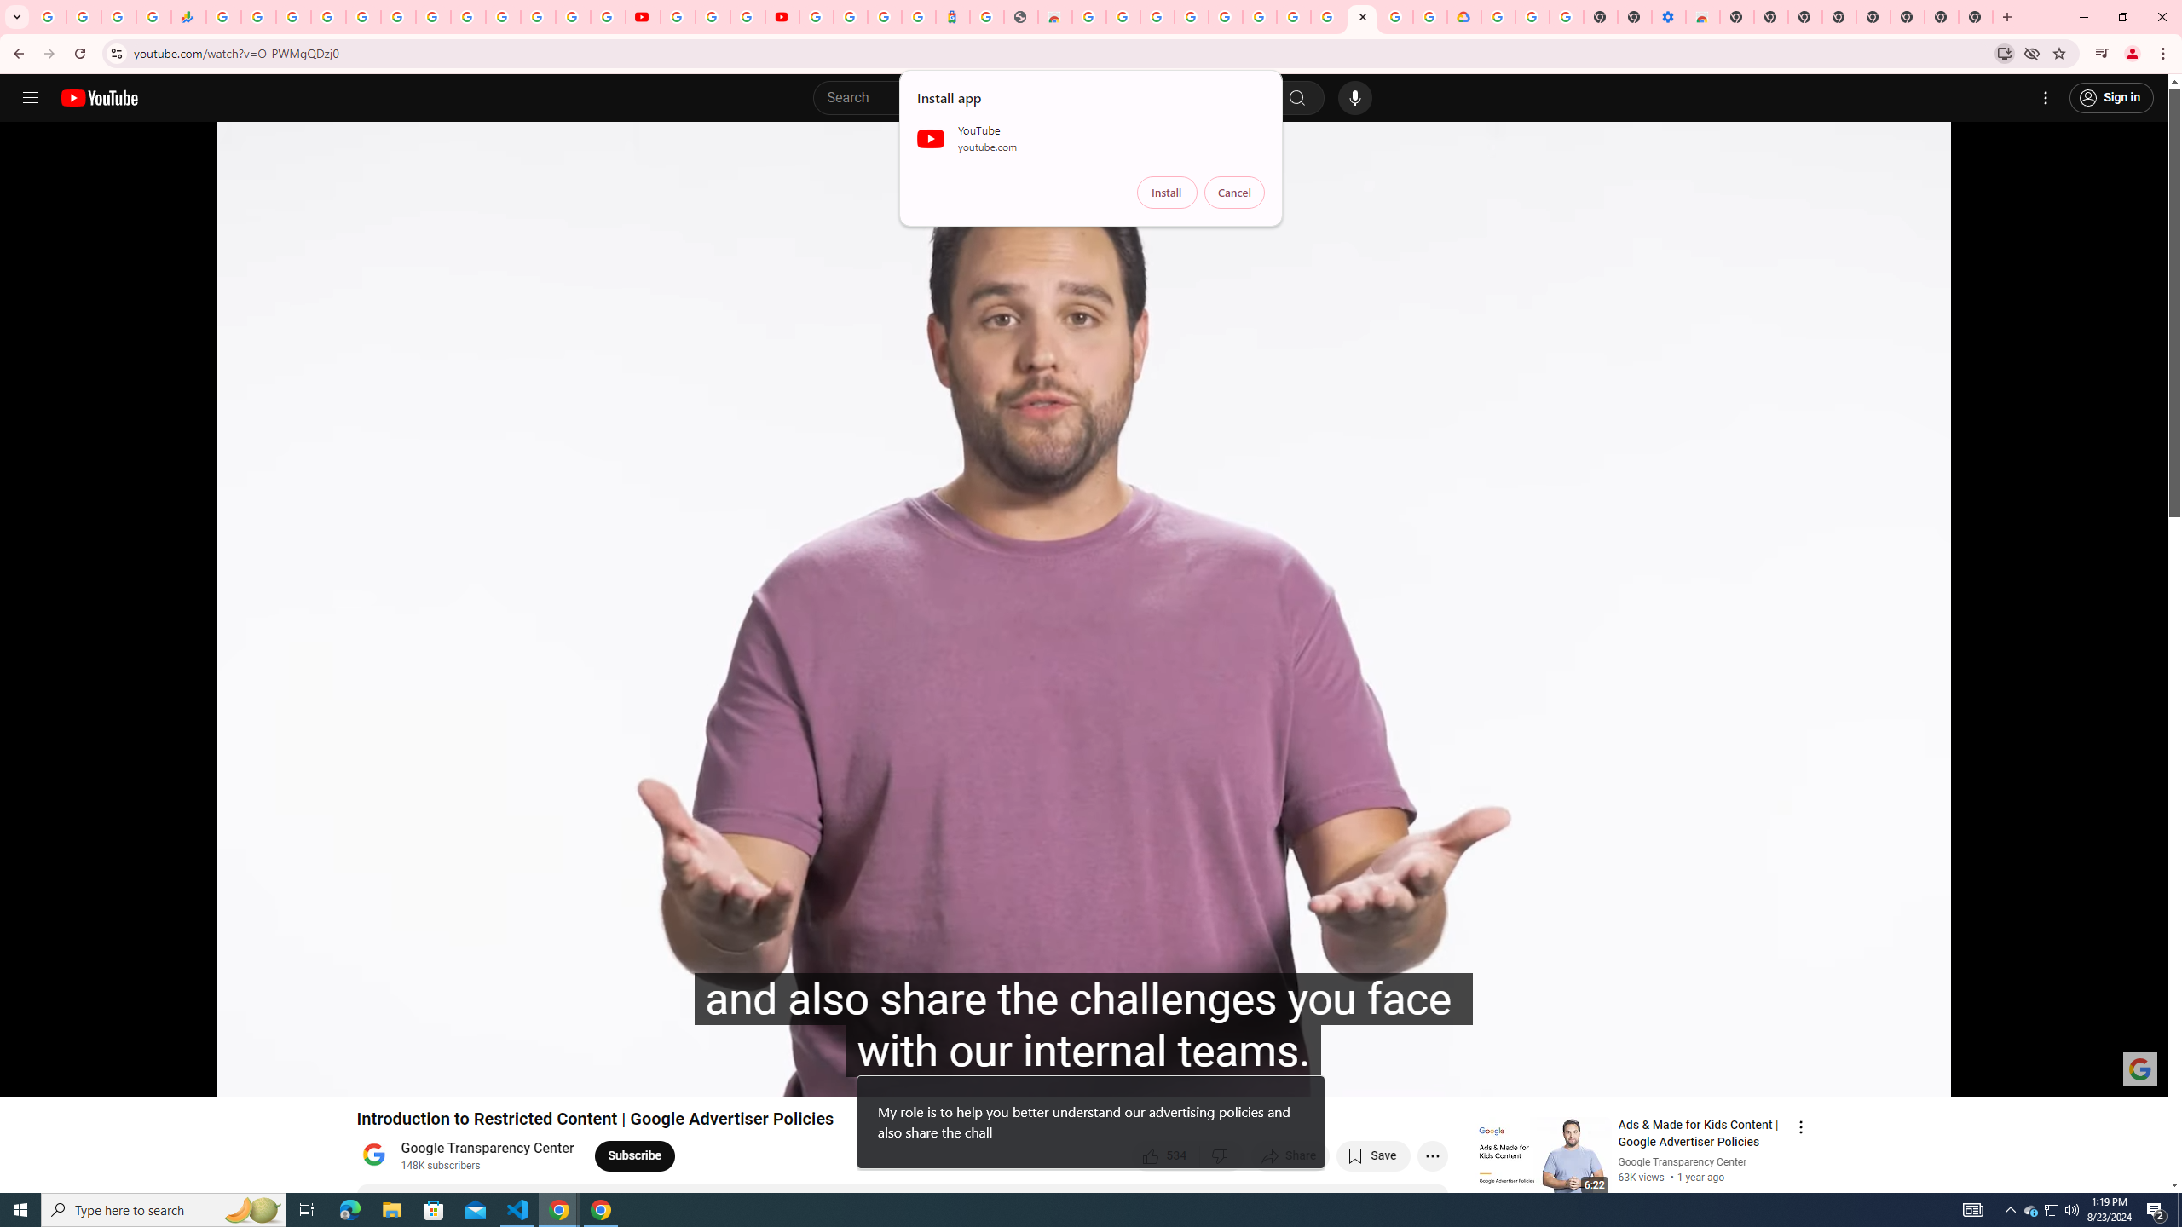 The height and width of the screenshot is (1227, 2182). Describe the element at coordinates (1432, 1155) in the screenshot. I see `More actions` at that location.